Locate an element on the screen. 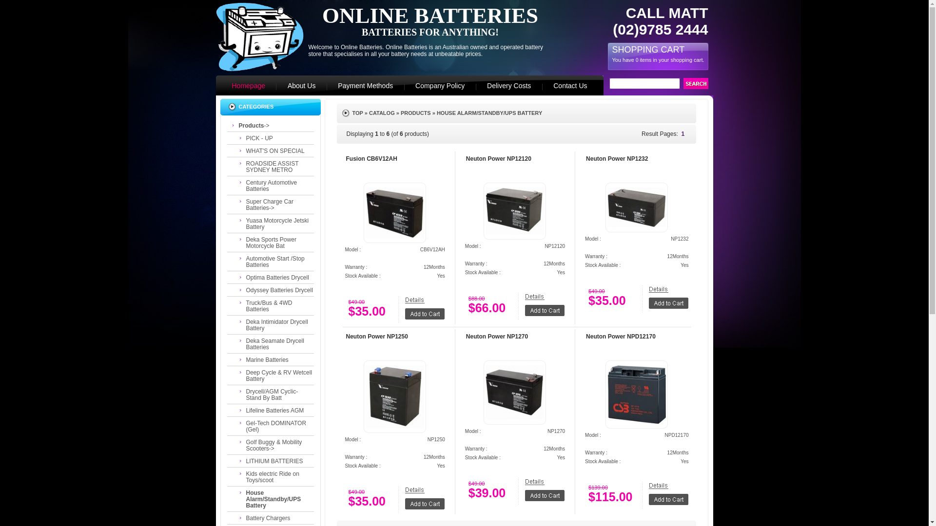  Gel-Tech DOMINATOR (Gel) is located at coordinates (274, 426).